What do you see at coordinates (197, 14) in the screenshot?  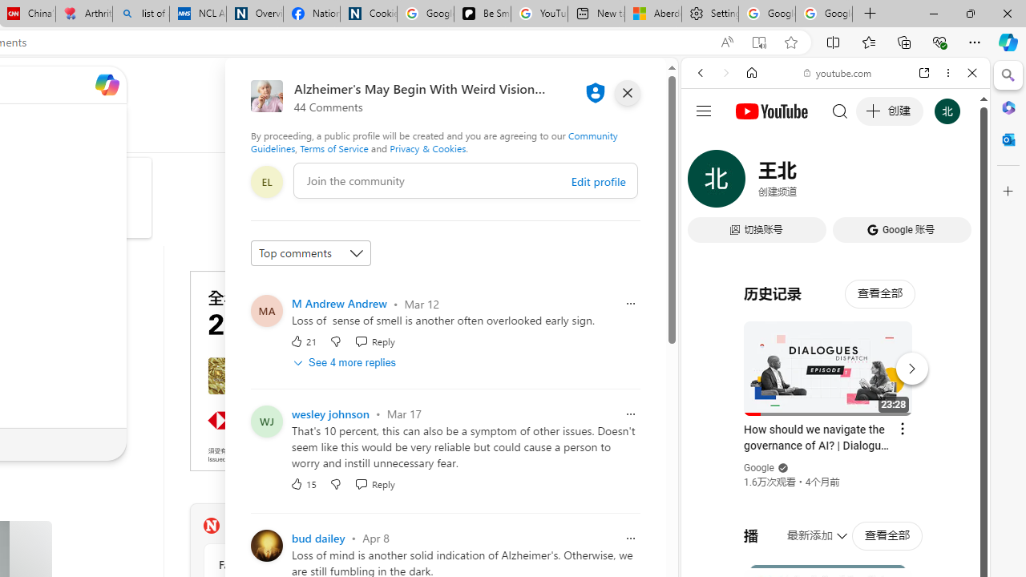 I see `NCL Adult Asthma Inhaler Choice Guideline` at bounding box center [197, 14].